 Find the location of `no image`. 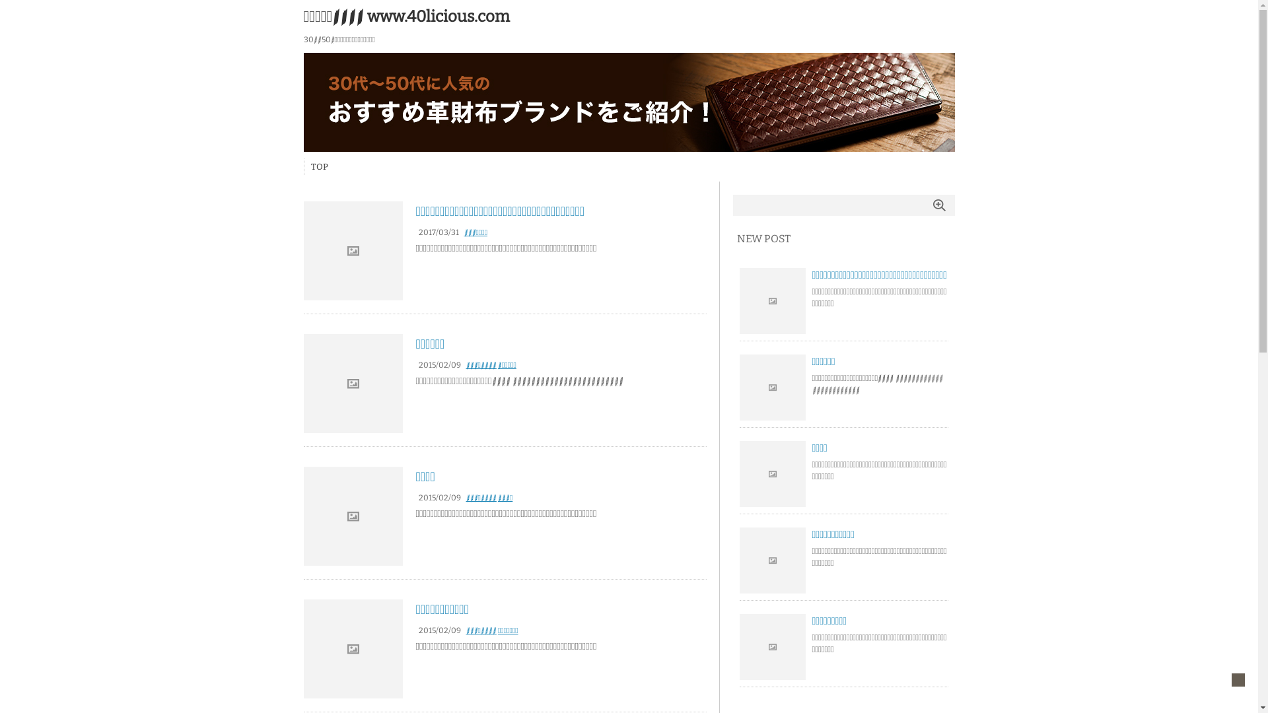

no image is located at coordinates (773, 560).